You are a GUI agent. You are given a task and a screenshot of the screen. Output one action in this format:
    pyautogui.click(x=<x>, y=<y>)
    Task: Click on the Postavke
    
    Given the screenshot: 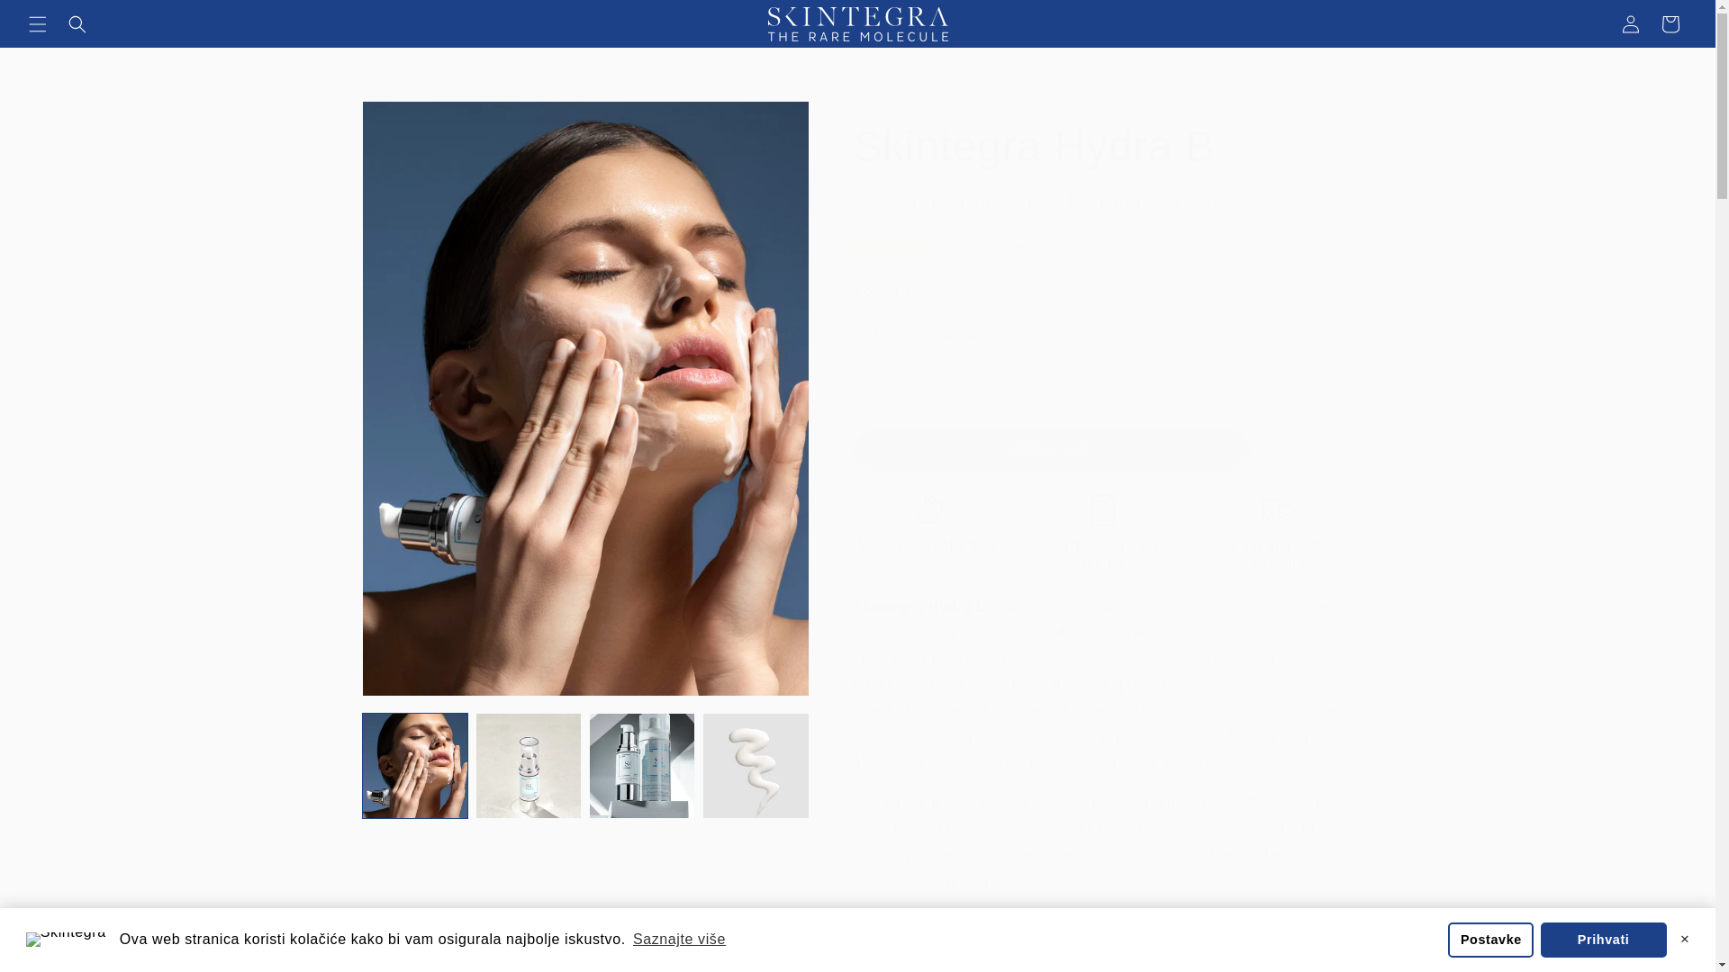 What is the action you would take?
    pyautogui.click(x=1491, y=939)
    